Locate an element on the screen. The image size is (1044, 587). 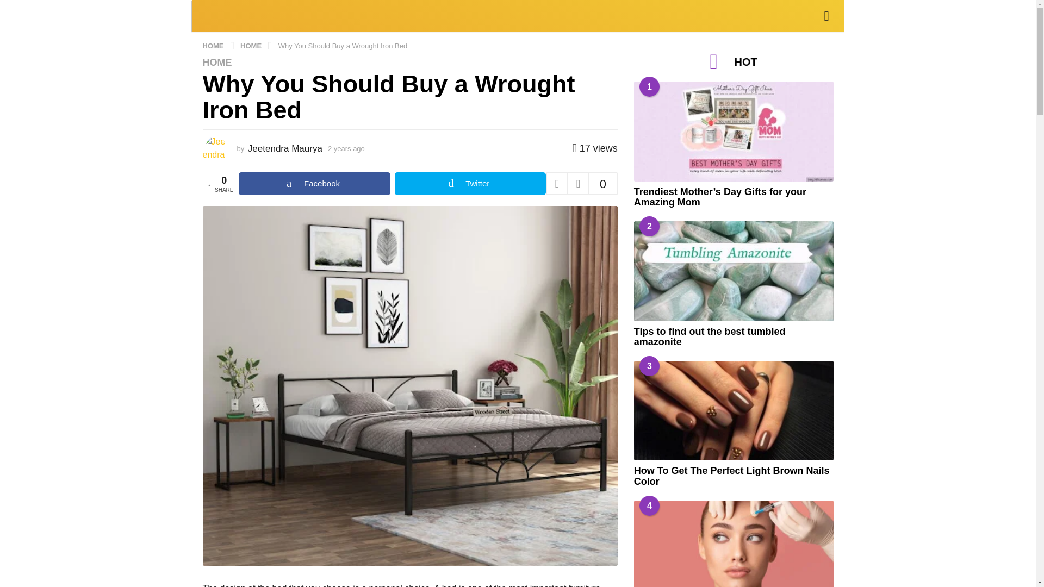
HOME is located at coordinates (214, 45).